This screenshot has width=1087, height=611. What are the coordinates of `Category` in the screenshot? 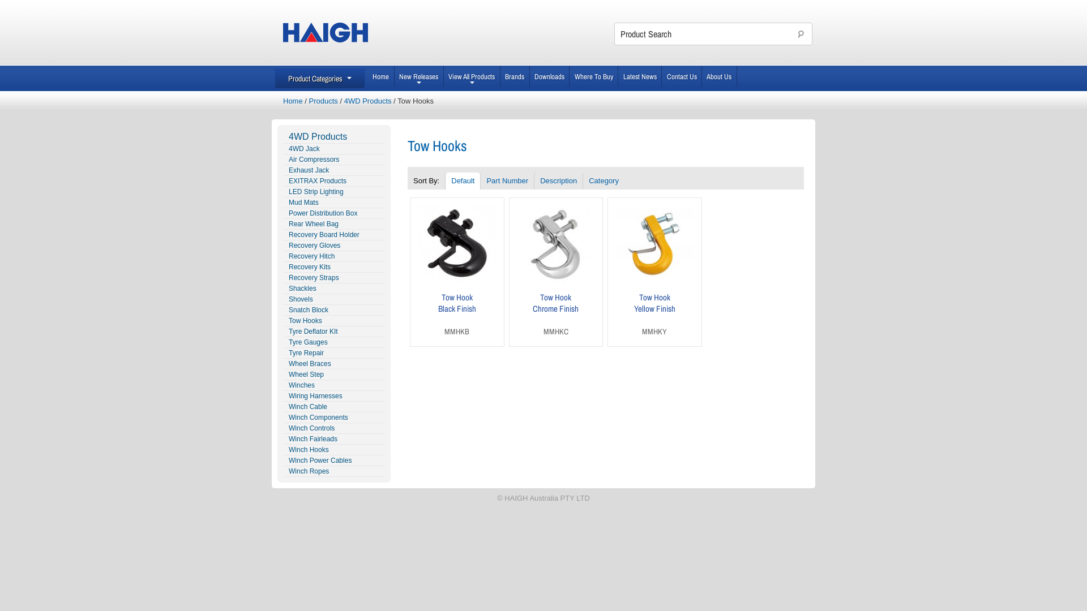 It's located at (604, 181).